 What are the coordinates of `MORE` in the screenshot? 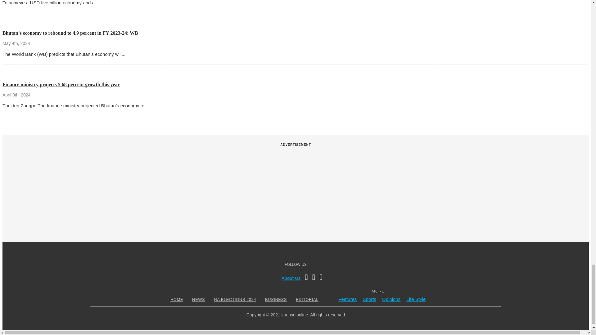 It's located at (378, 291).